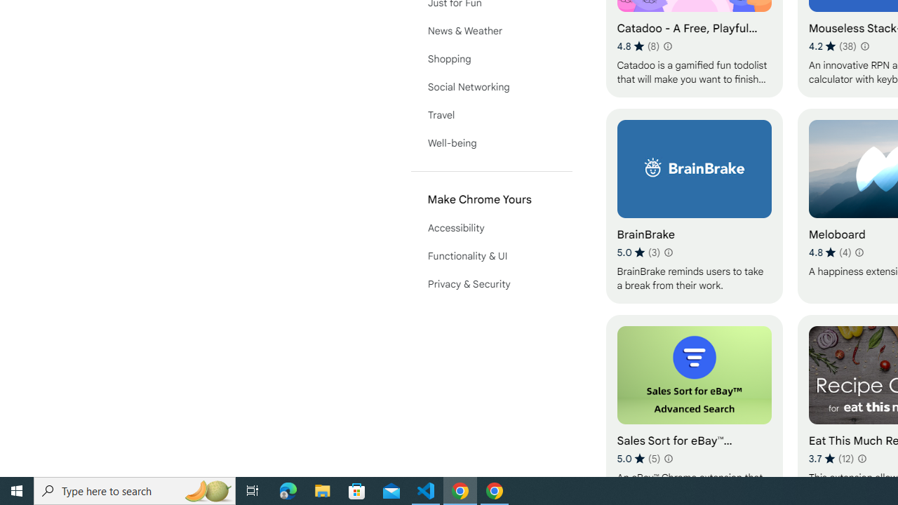  I want to click on Travel, so click(491, 115).